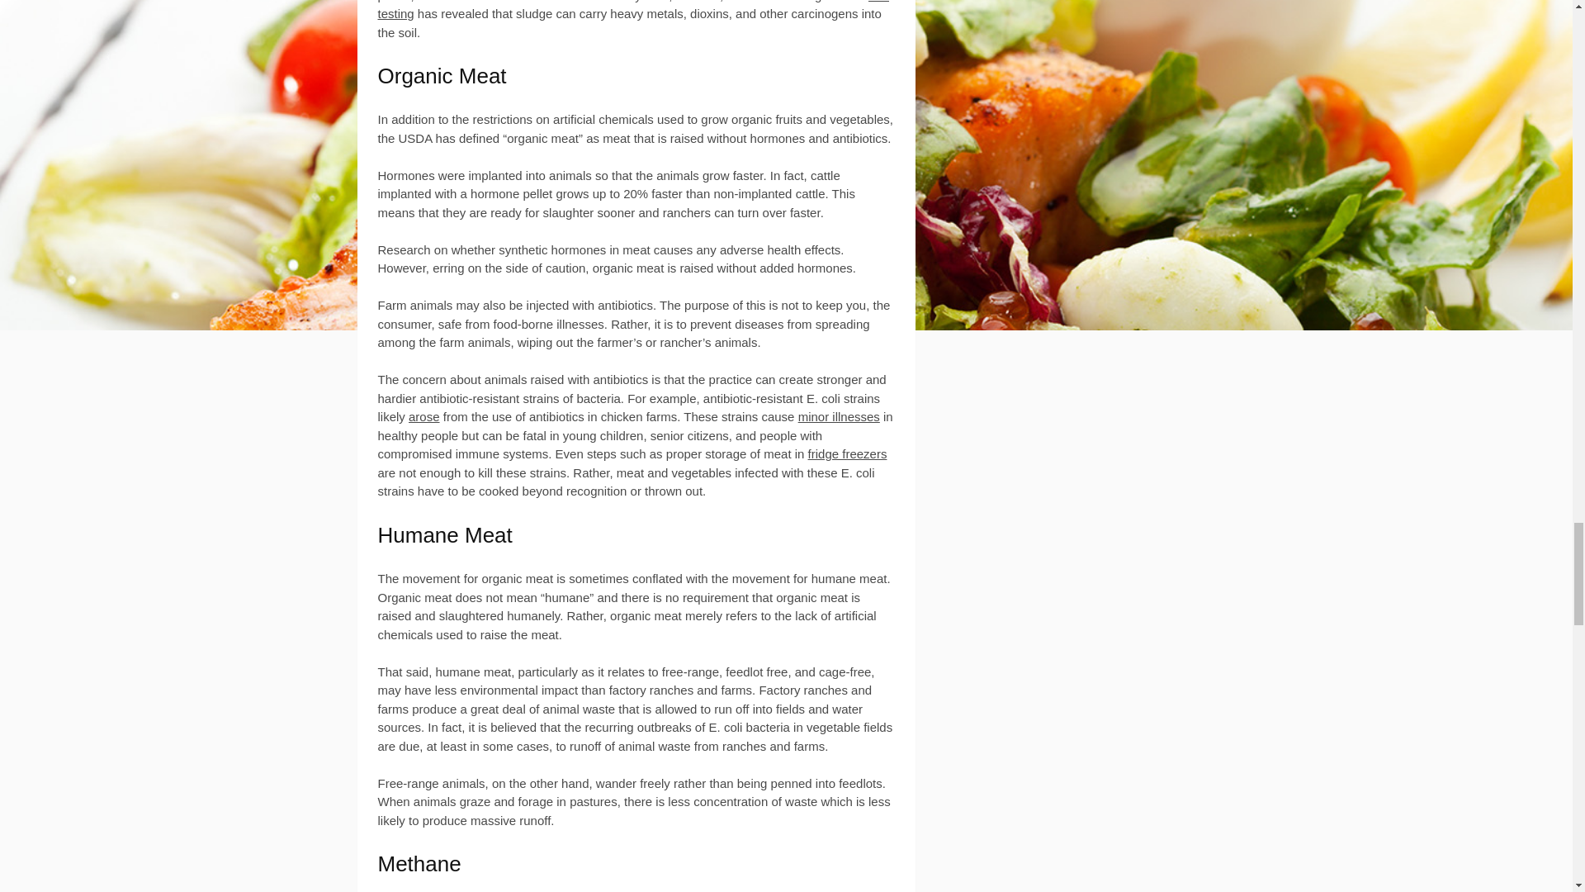  Describe the element at coordinates (839, 416) in the screenshot. I see `minor illnesses` at that location.